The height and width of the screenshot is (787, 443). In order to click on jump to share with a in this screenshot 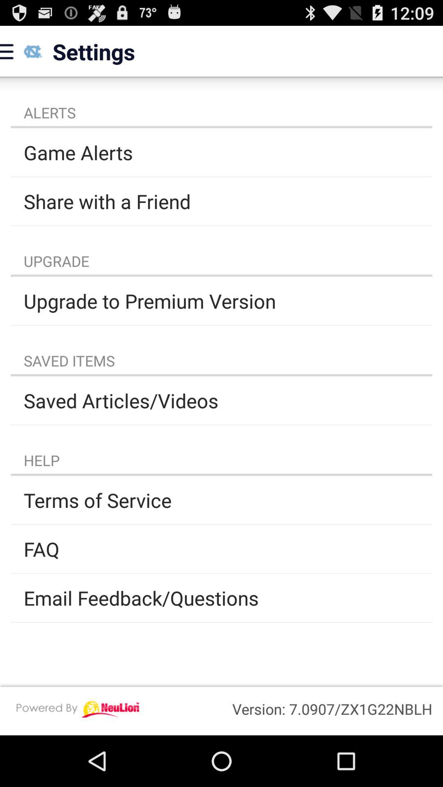, I will do `click(221, 201)`.